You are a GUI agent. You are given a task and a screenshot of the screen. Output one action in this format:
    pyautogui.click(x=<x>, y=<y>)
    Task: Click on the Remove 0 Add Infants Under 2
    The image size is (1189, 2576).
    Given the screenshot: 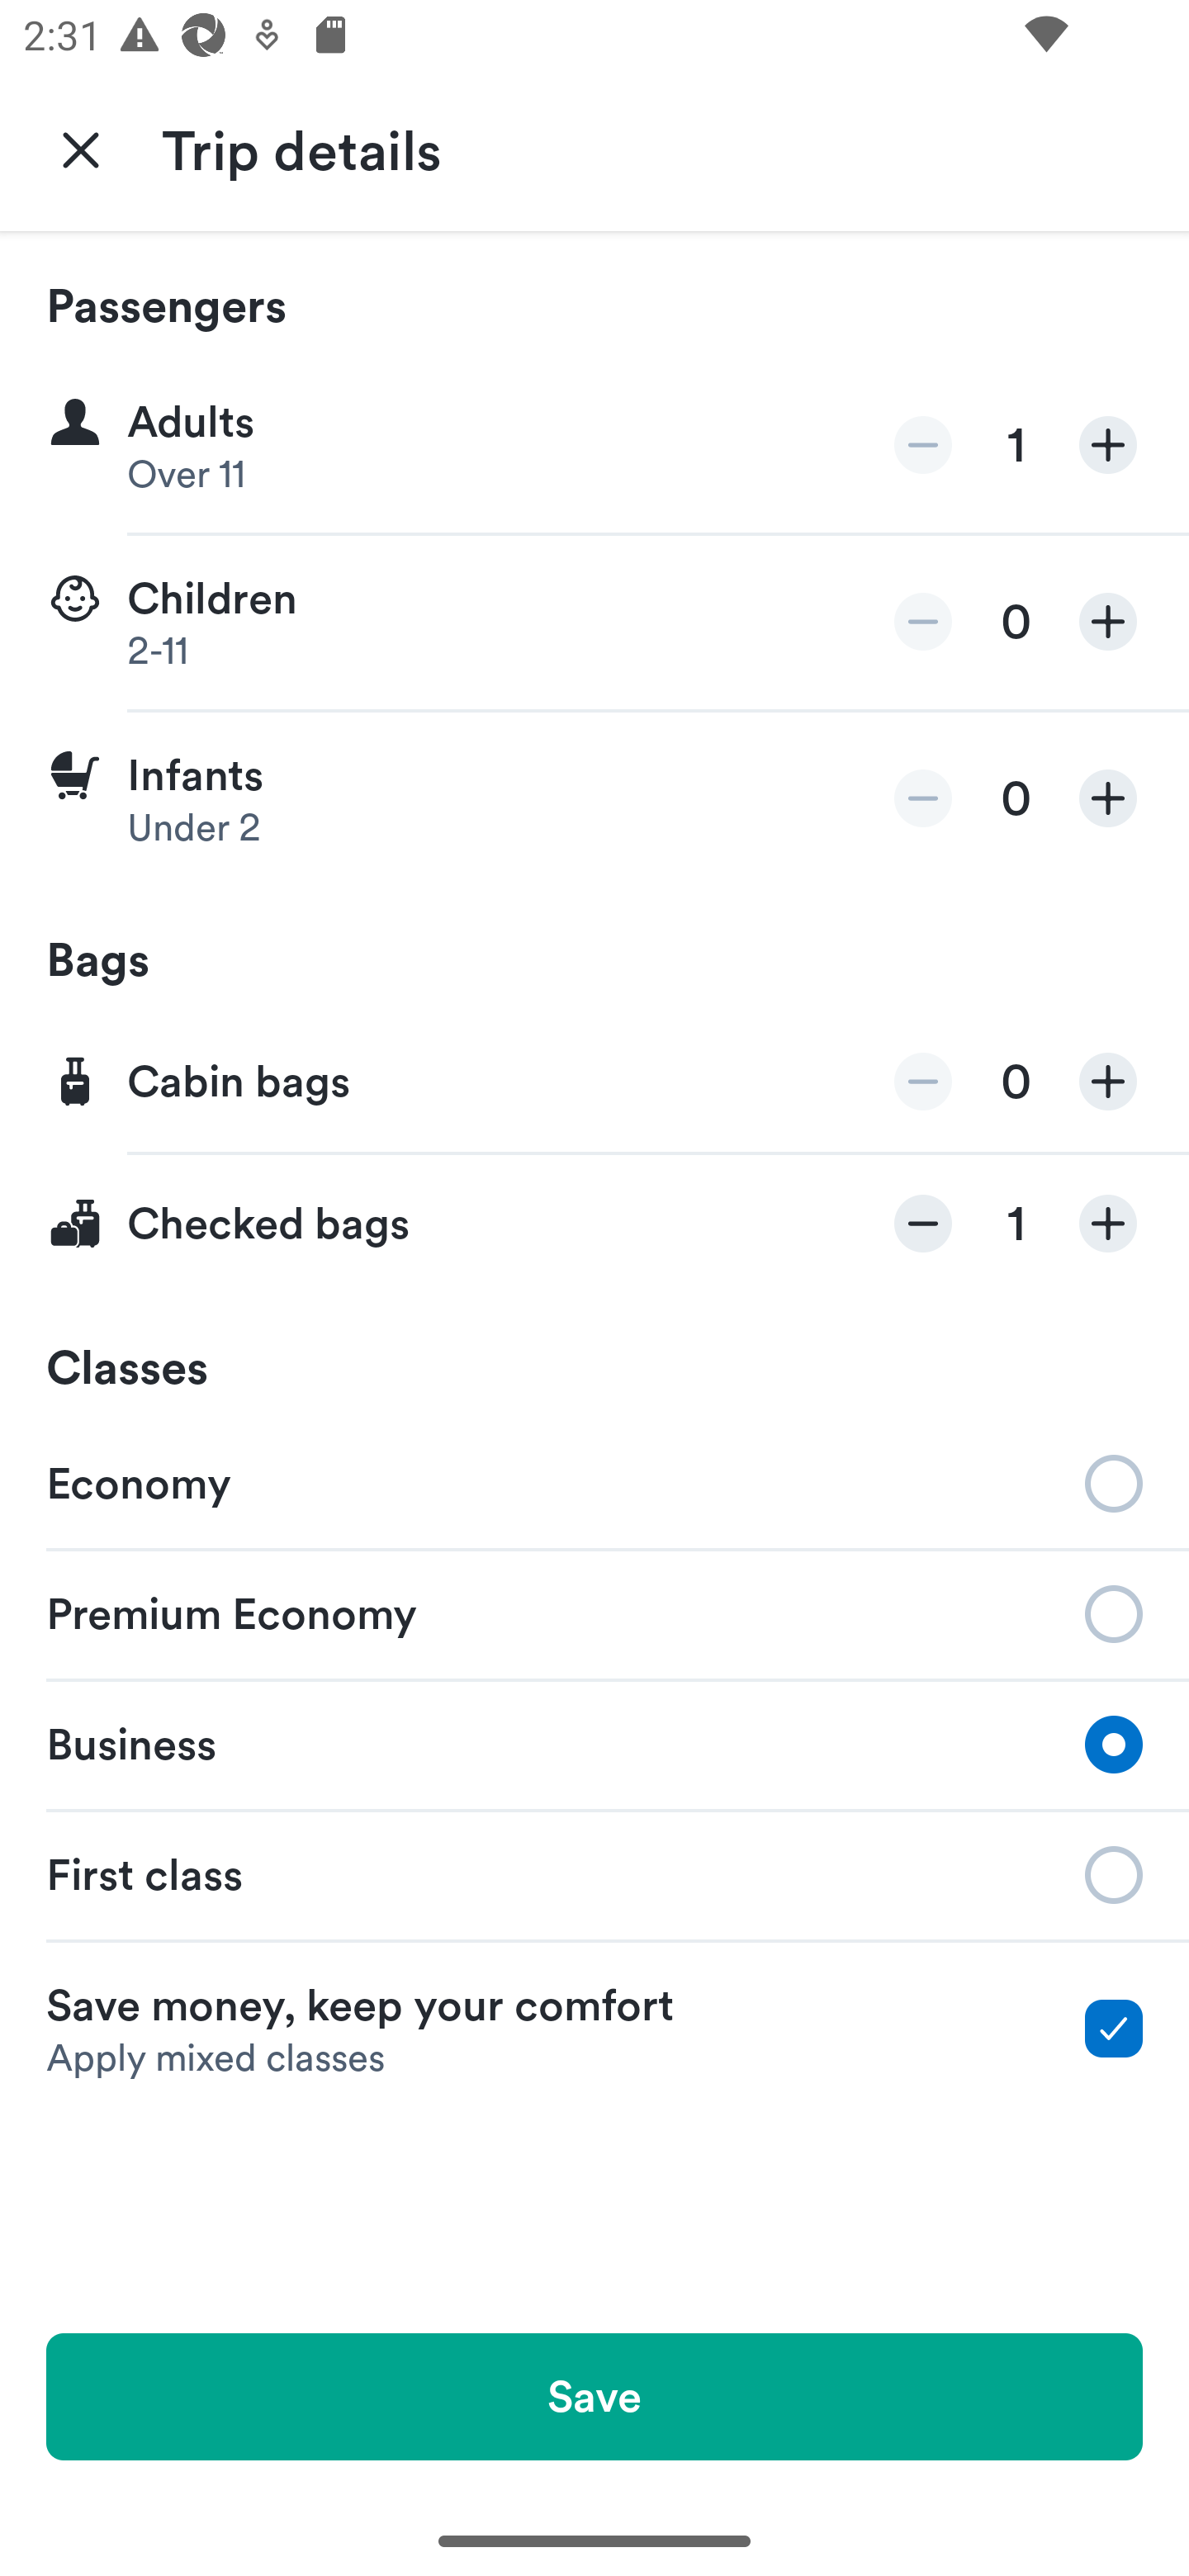 What is the action you would take?
    pyautogui.click(x=594, y=798)
    